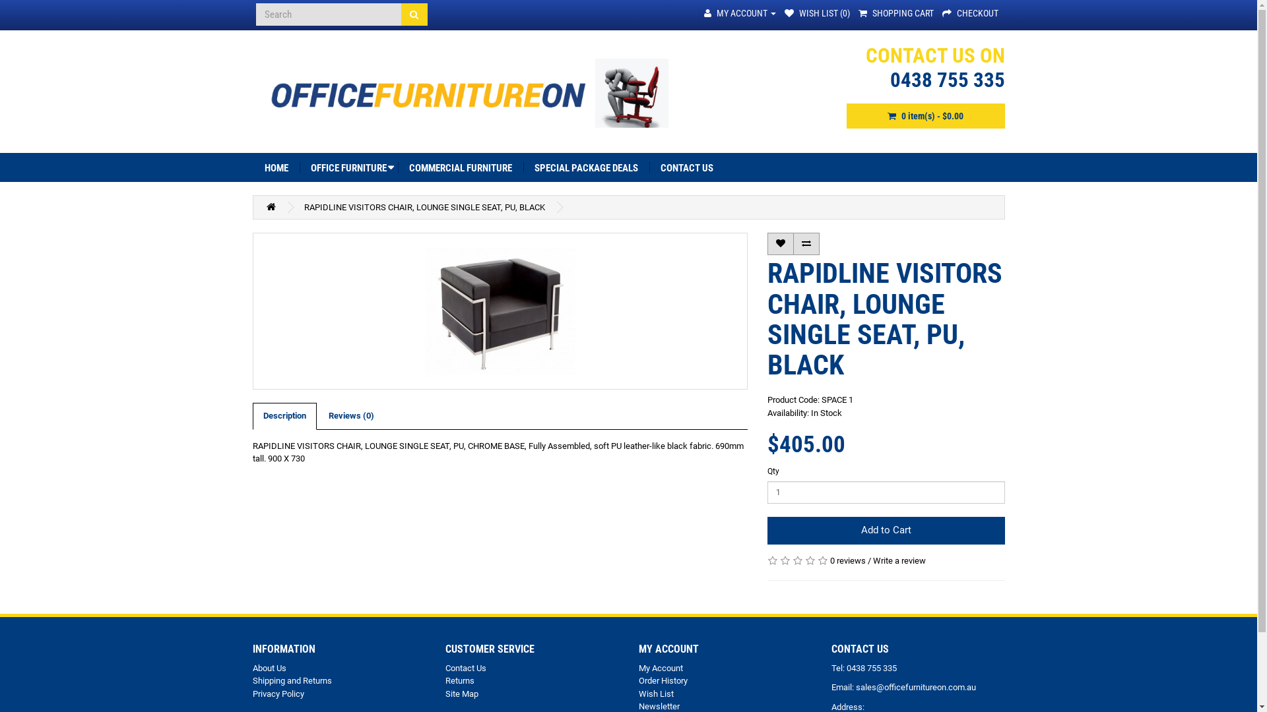 Image resolution: width=1267 pixels, height=712 pixels. I want to click on HOME, so click(276, 167).